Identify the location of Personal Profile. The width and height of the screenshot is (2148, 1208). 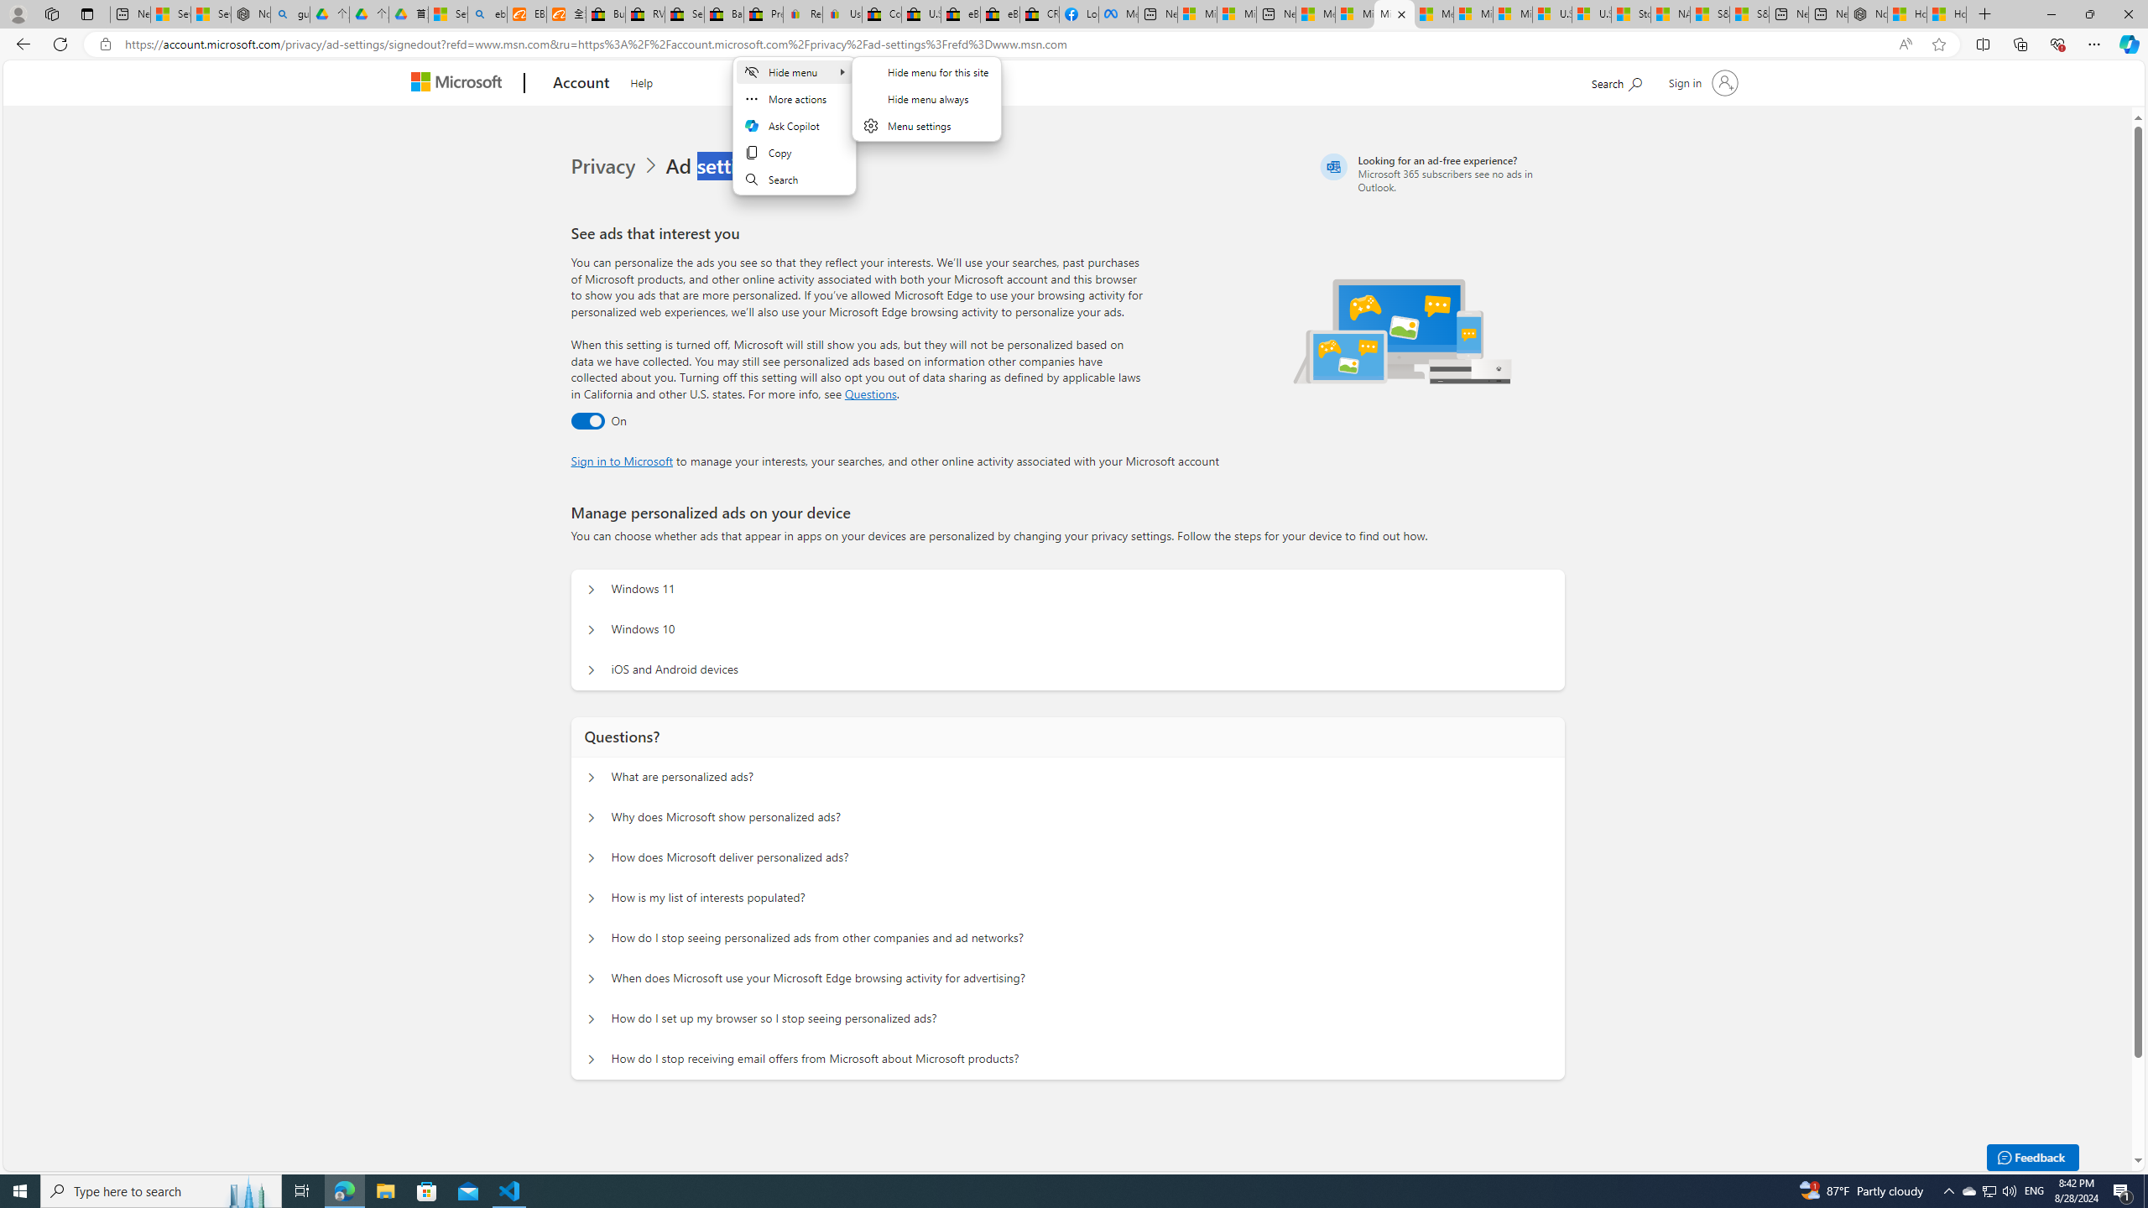
(18, 13).